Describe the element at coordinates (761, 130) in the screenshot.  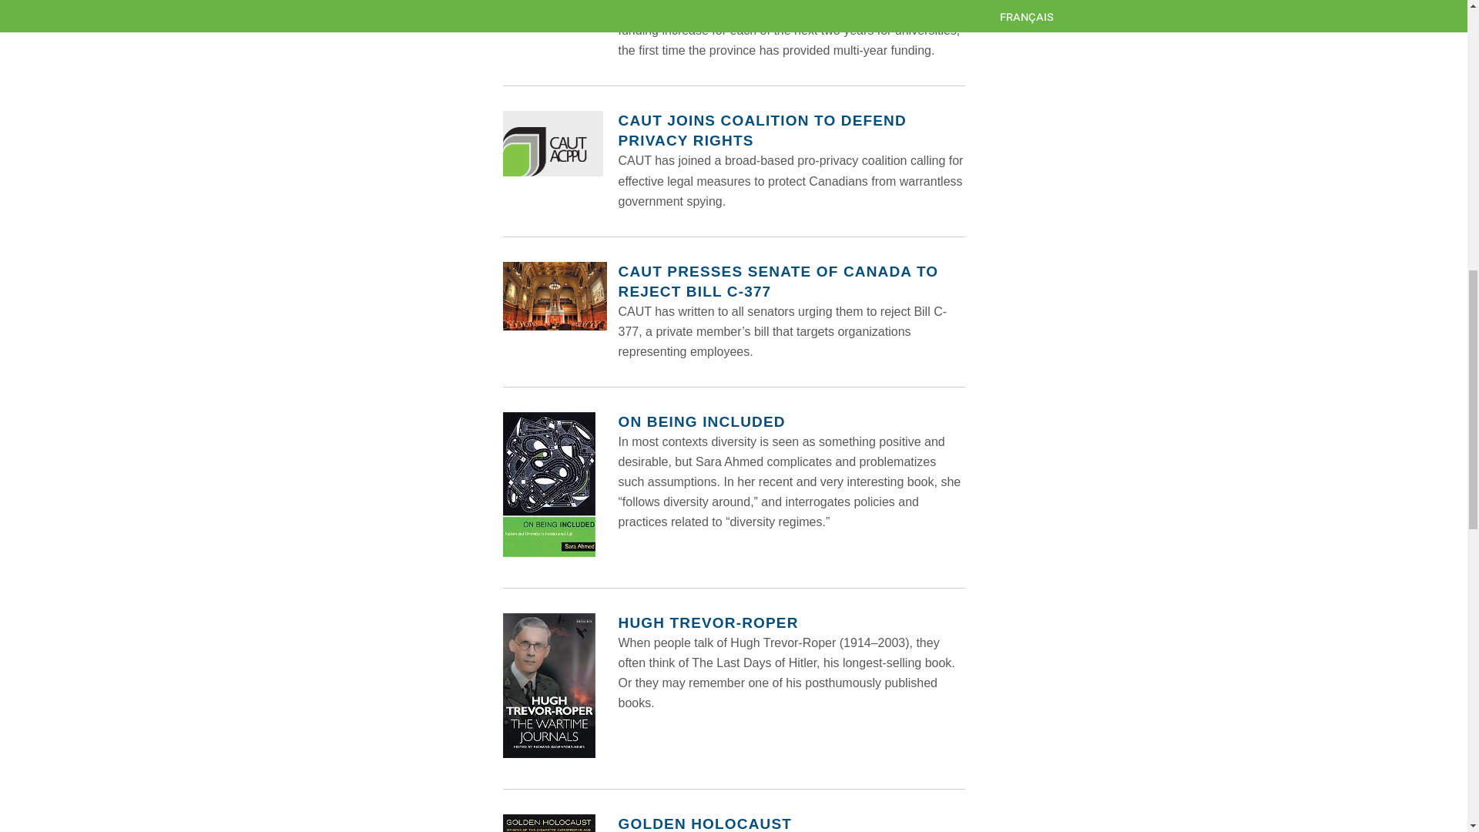
I see `CAUT JOINS COALITION TO DEFEND PRIVACY RIGHTS` at that location.